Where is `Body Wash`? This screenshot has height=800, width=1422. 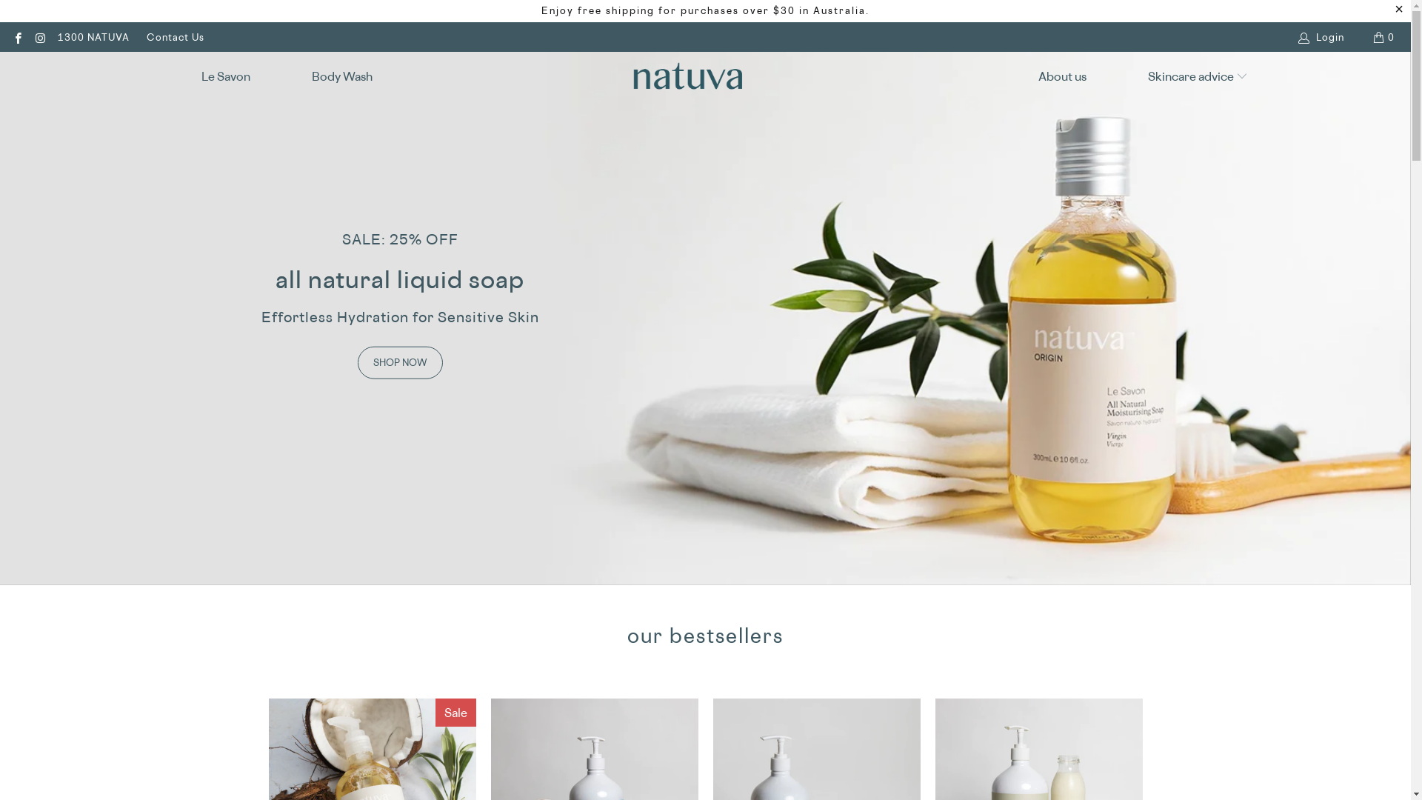 Body Wash is located at coordinates (342, 77).